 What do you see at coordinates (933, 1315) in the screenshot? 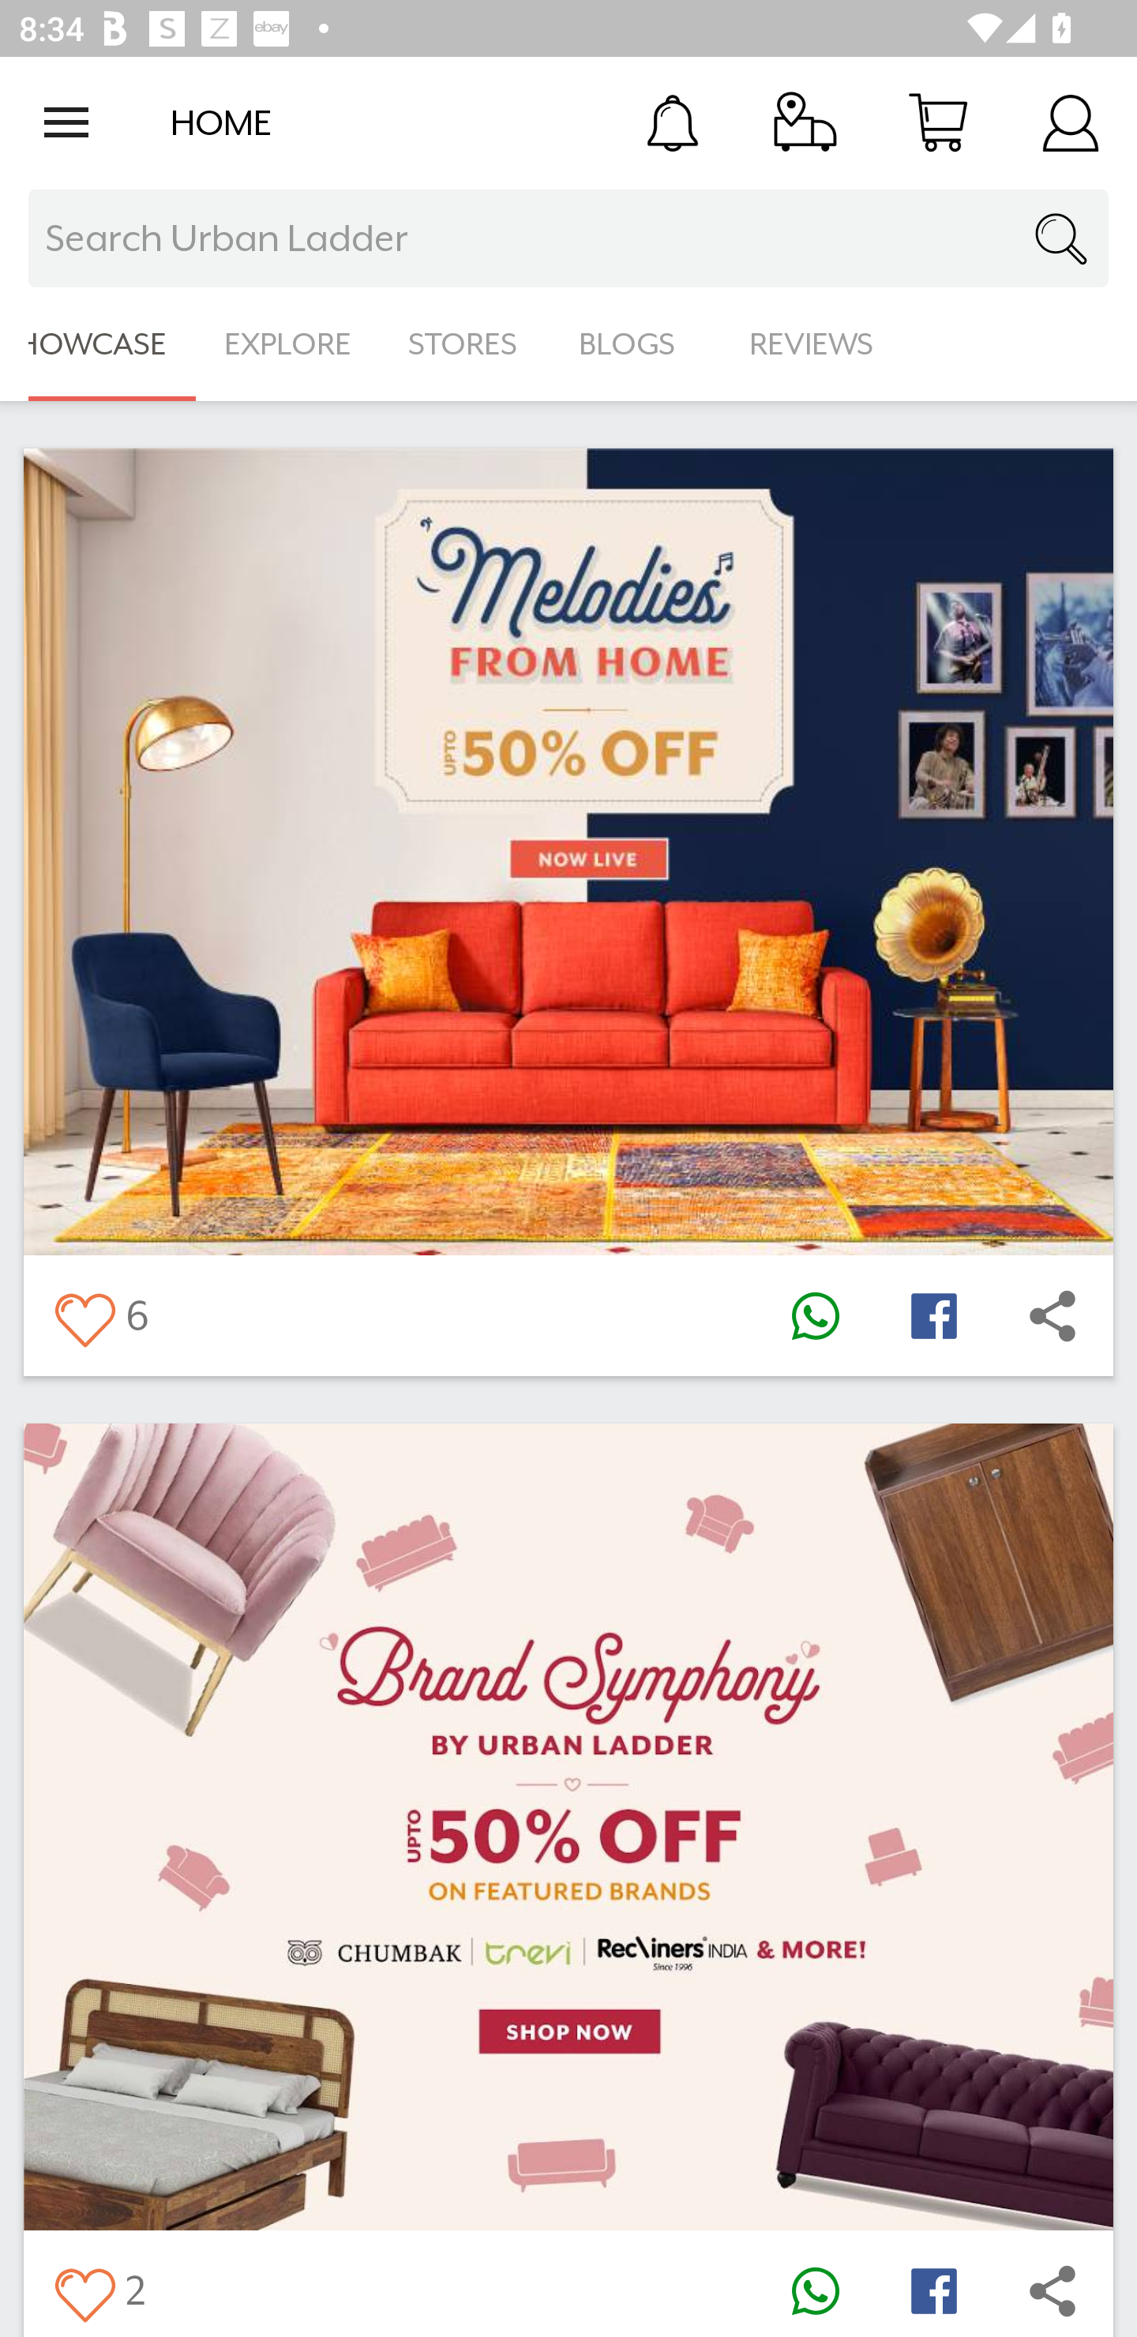
I see `` at bounding box center [933, 1315].